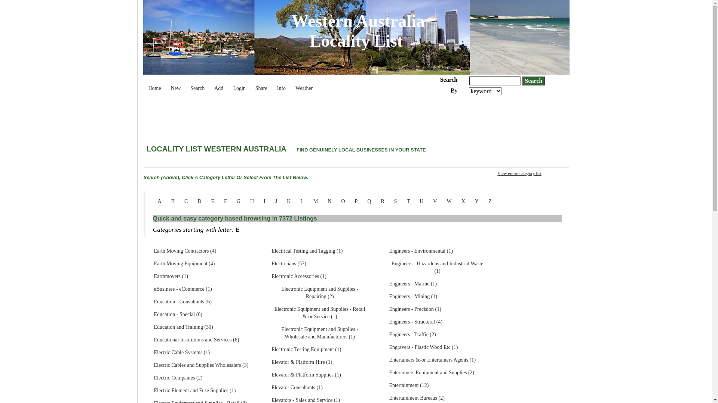 The width and height of the screenshot is (718, 403). Describe the element at coordinates (320, 313) in the screenshot. I see `Electronic Equipment and Supplies - Retail &-or Service (1)` at that location.